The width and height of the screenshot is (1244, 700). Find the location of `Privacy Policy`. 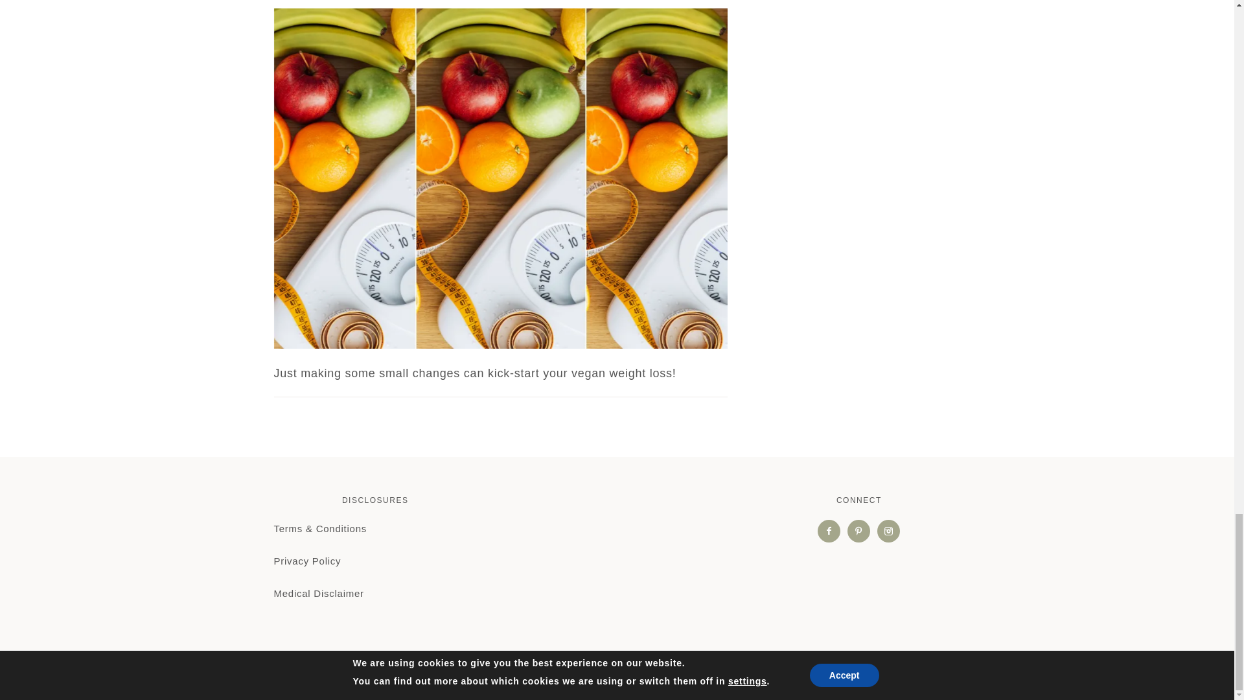

Privacy Policy is located at coordinates (307, 561).